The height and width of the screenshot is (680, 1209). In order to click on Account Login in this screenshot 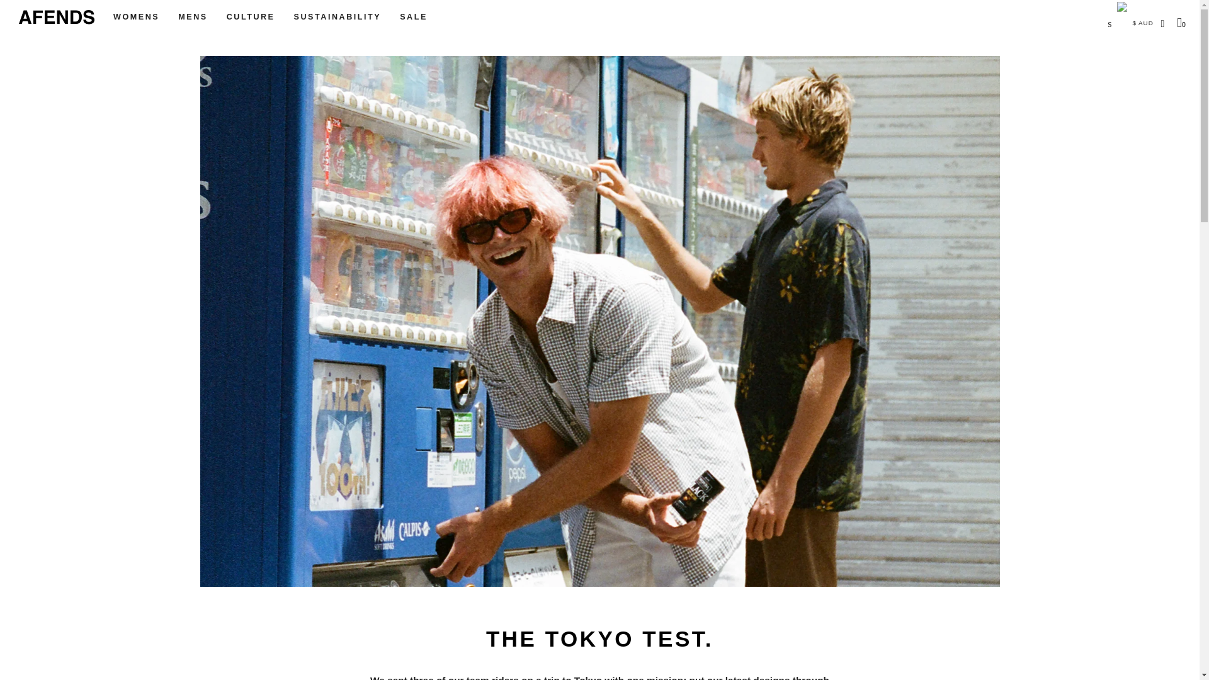, I will do `click(1164, 24)`.